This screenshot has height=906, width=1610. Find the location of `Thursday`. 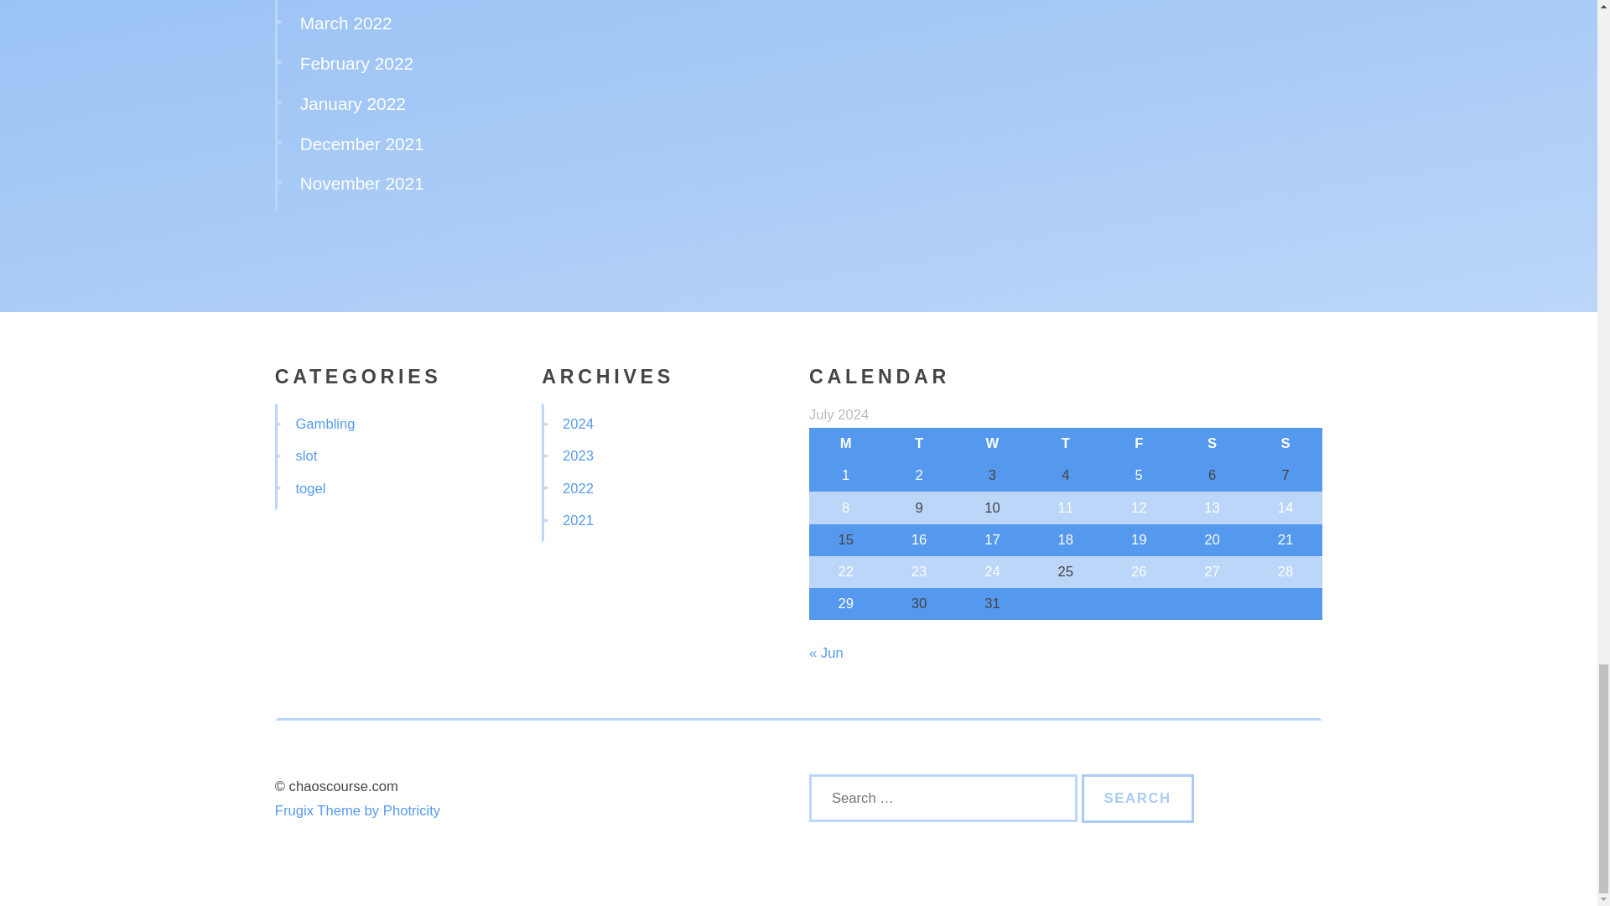

Thursday is located at coordinates (1065, 443).